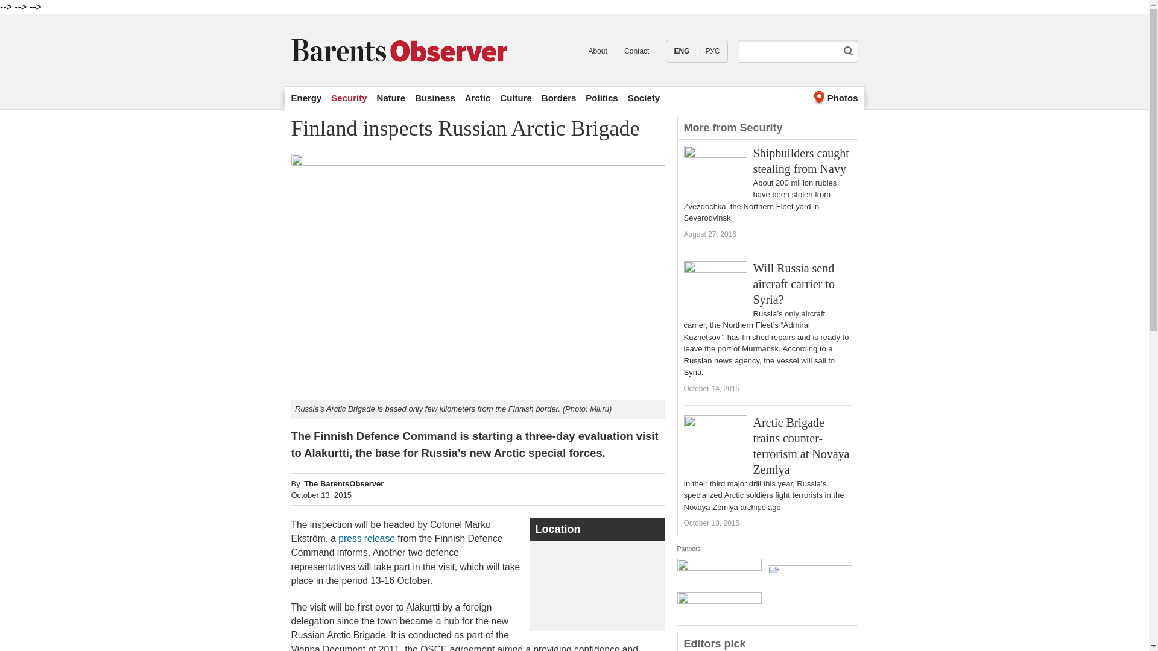 The height and width of the screenshot is (651, 1158). What do you see at coordinates (478, 98) in the screenshot?
I see `Arctic` at bounding box center [478, 98].